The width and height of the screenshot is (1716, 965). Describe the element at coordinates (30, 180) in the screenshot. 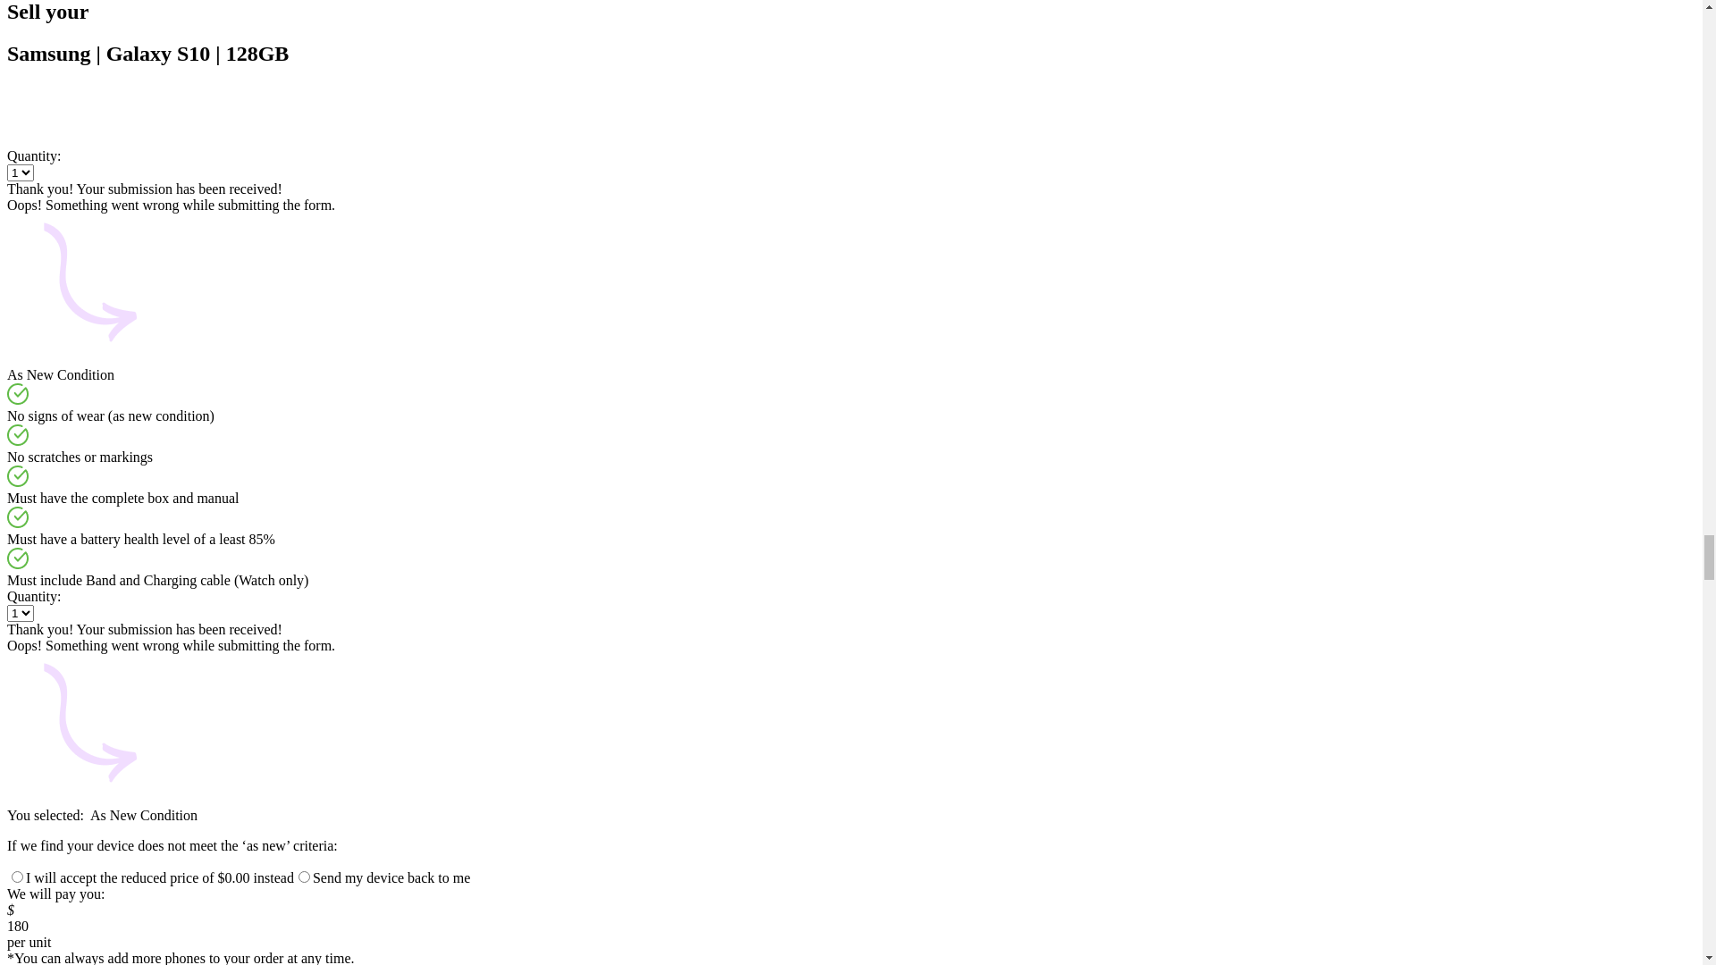

I see `Dismiss` at that location.